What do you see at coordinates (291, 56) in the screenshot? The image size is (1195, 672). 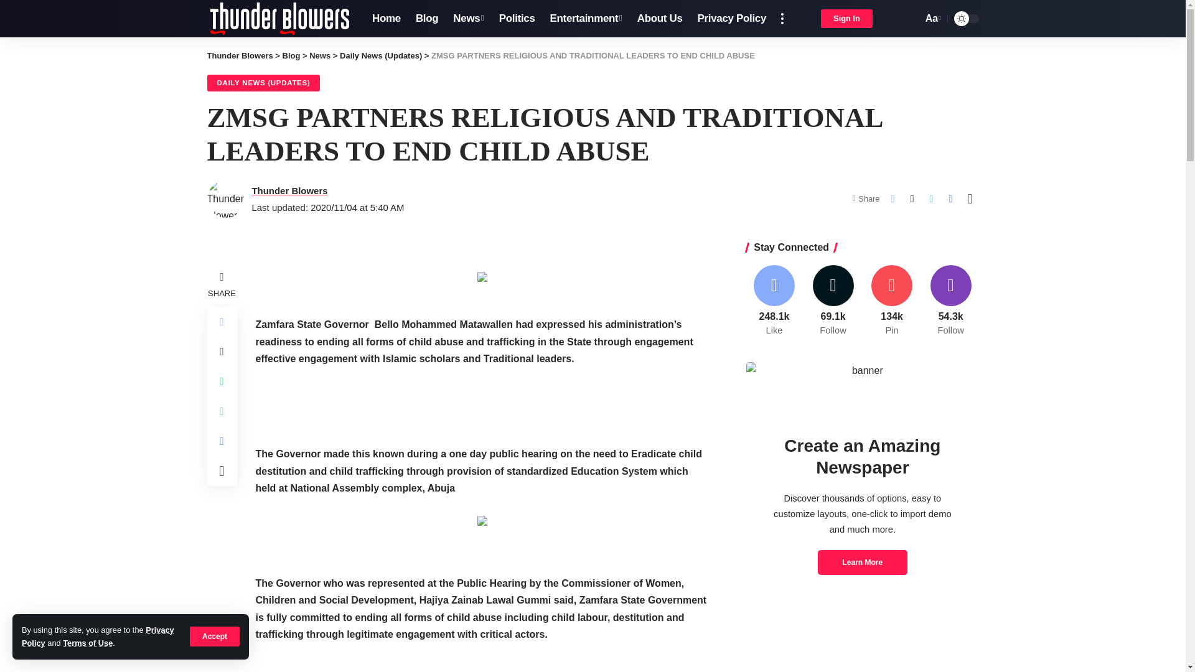 I see `News` at bounding box center [291, 56].